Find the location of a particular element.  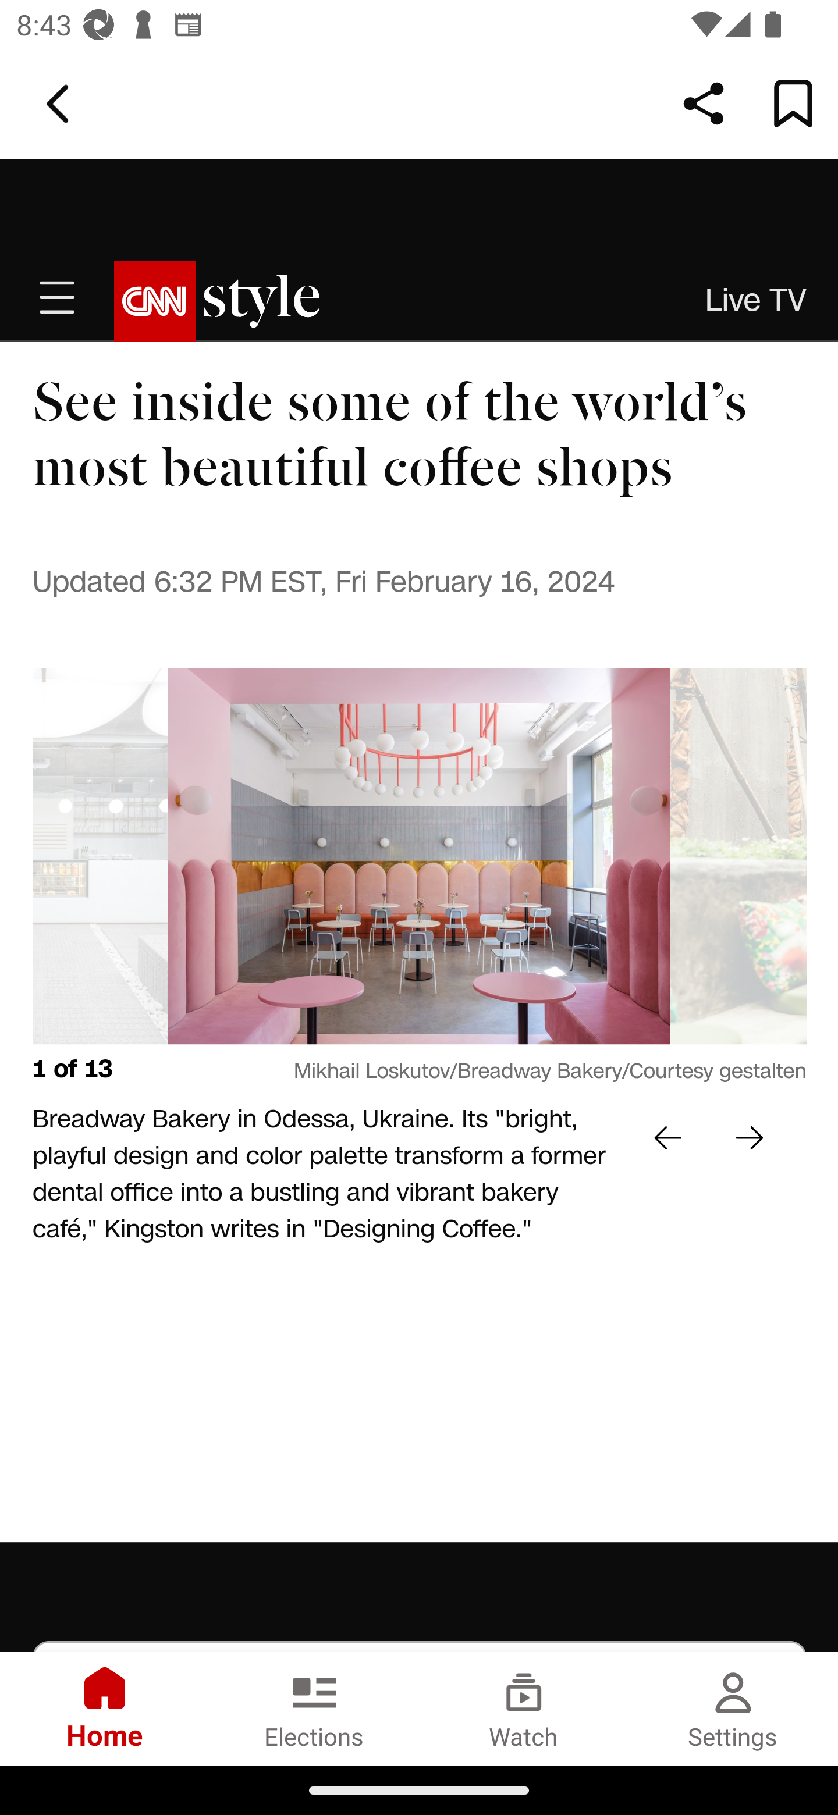

Elections is located at coordinates (314, 1709).